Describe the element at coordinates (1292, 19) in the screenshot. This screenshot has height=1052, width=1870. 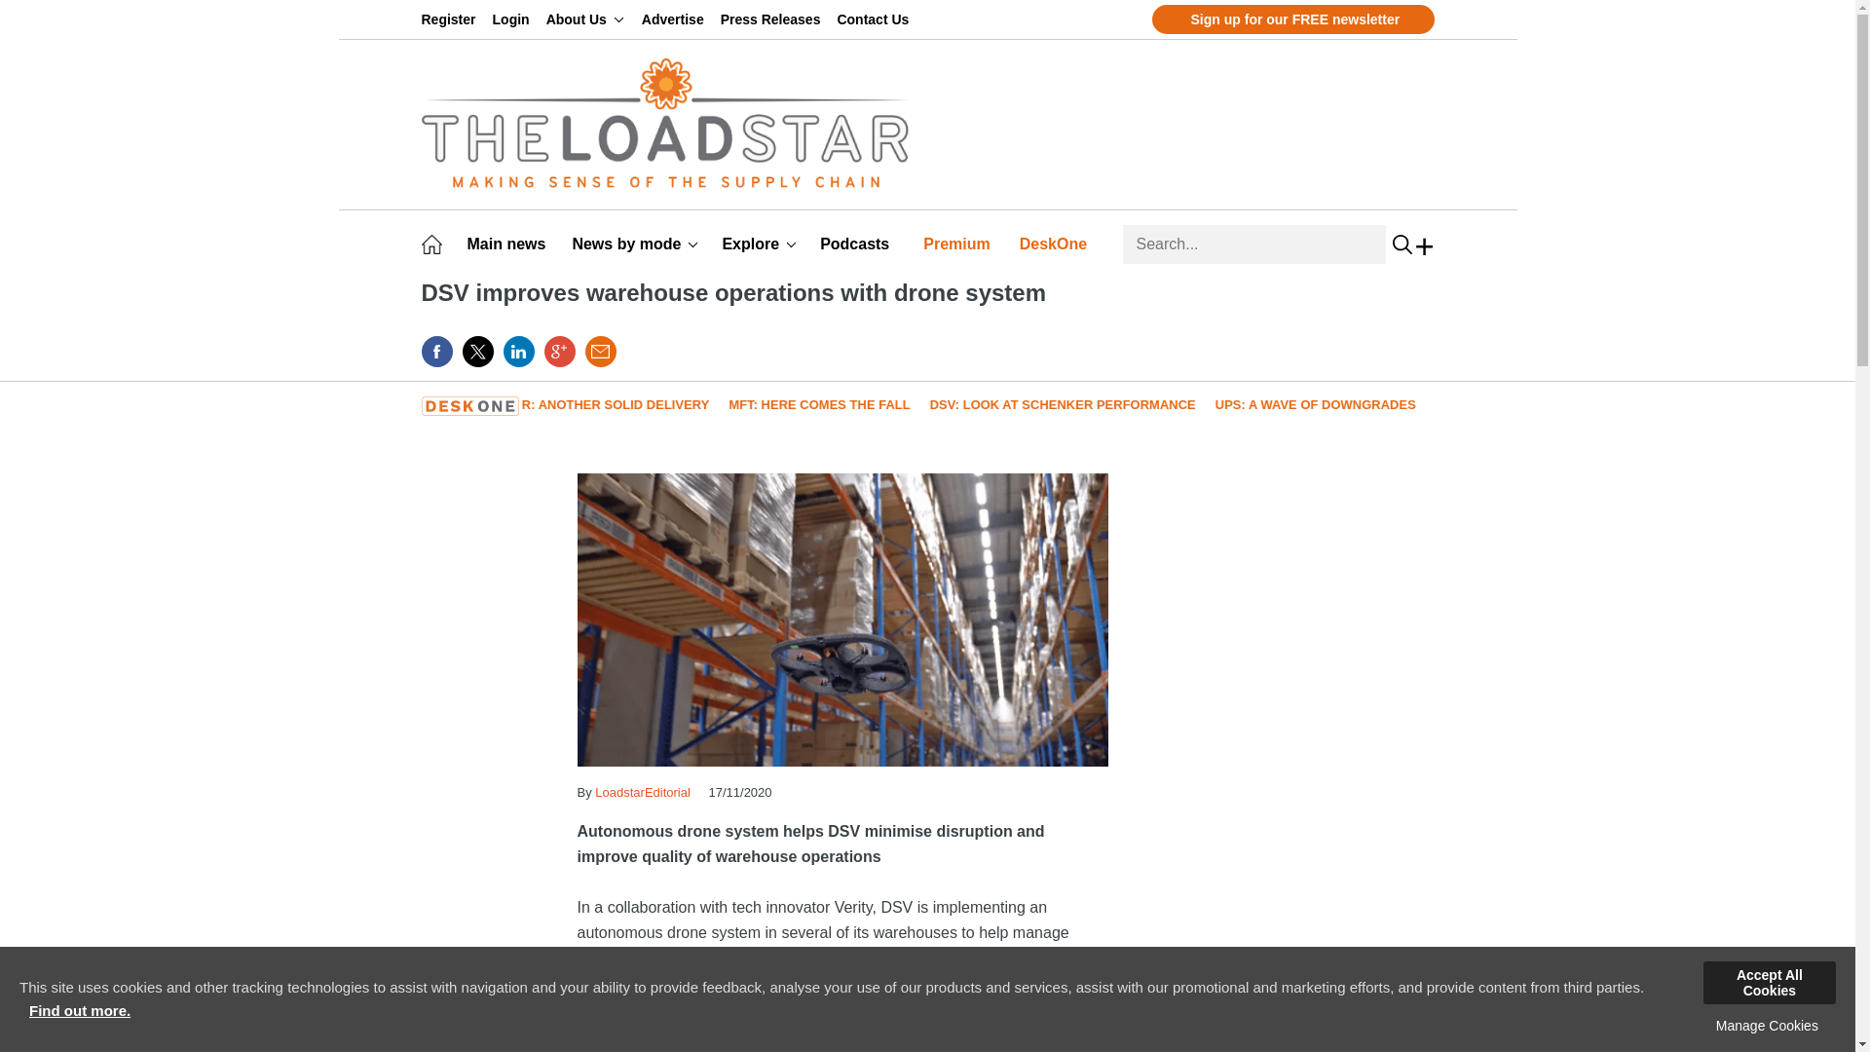
I see `Sign up for our FREE newsletter` at that location.